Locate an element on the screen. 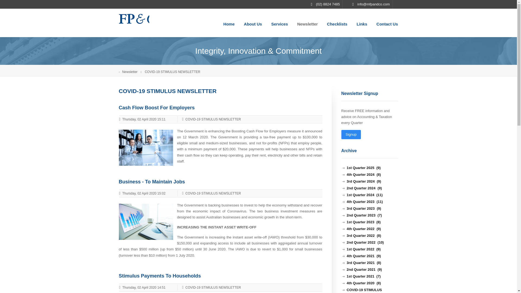 Image resolution: width=521 pixels, height=293 pixels. COVID-19 STIMULUS NEWSLETTER is located at coordinates (211, 193).